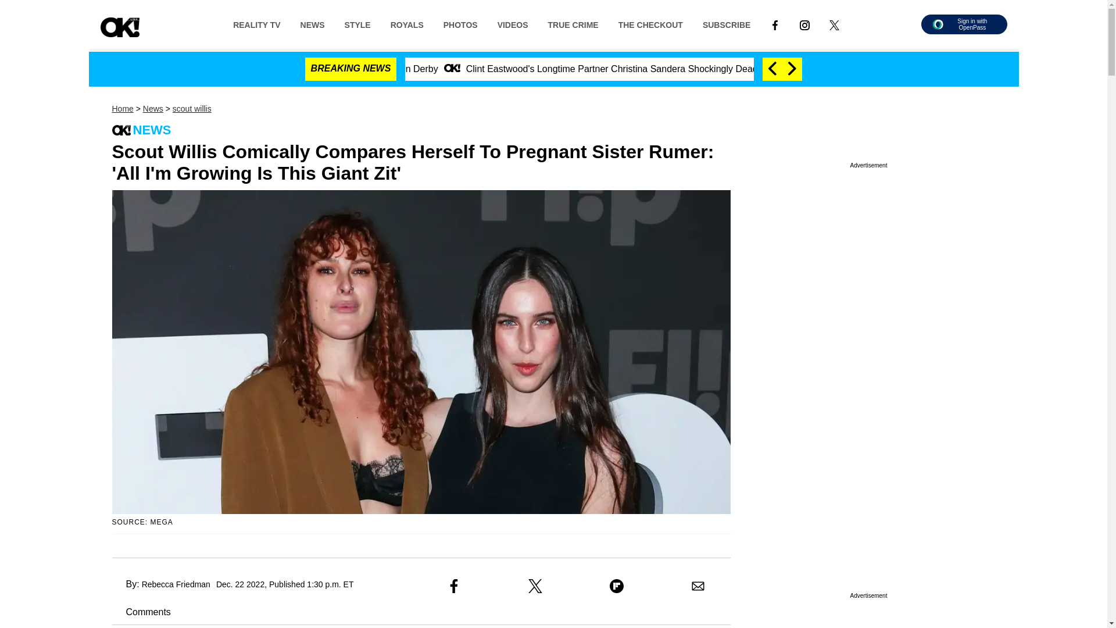 The height and width of the screenshot is (628, 1116). I want to click on THE CHECKOUT, so click(650, 24).